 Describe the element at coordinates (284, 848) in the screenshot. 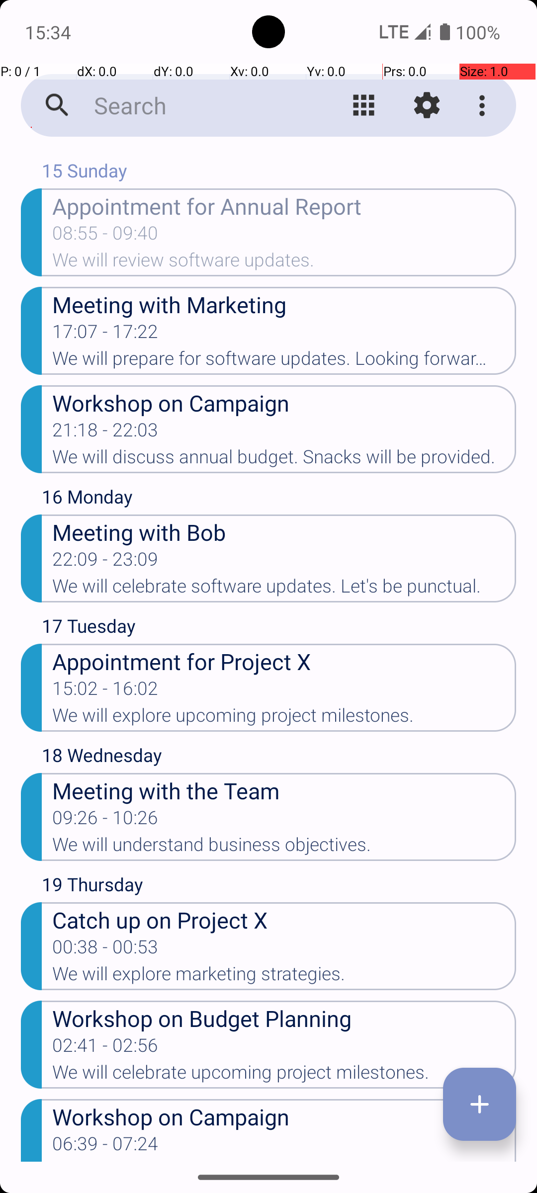

I see `We will understand business objectives.` at that location.